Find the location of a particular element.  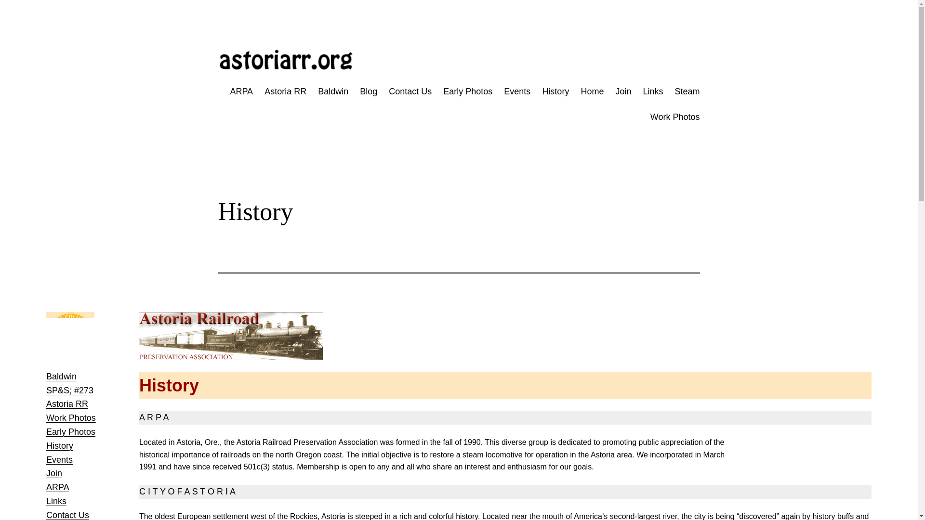

Work Photos is located at coordinates (71, 418).